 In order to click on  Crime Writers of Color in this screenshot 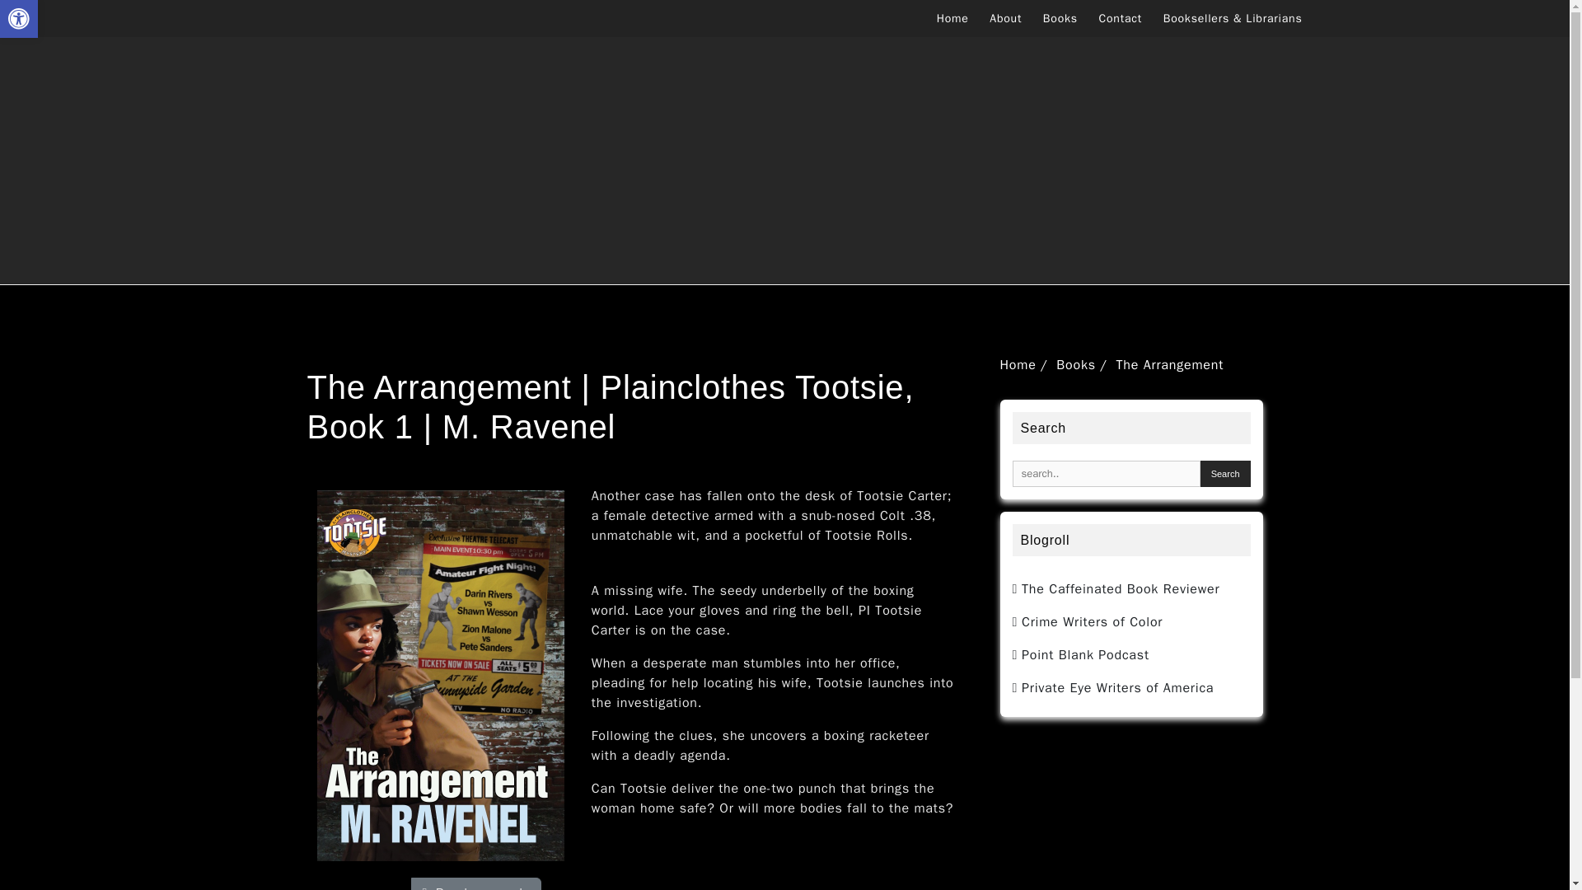, I will do `click(1088, 621)`.